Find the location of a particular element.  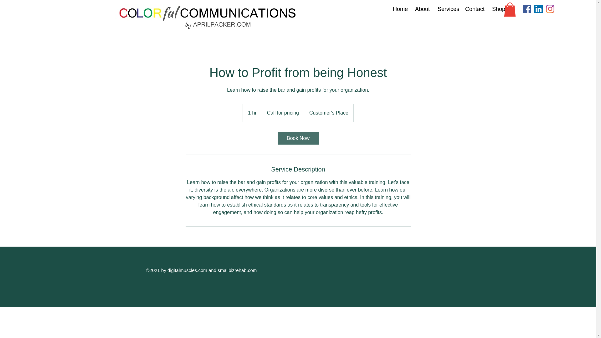

Contact is located at coordinates (473, 9).